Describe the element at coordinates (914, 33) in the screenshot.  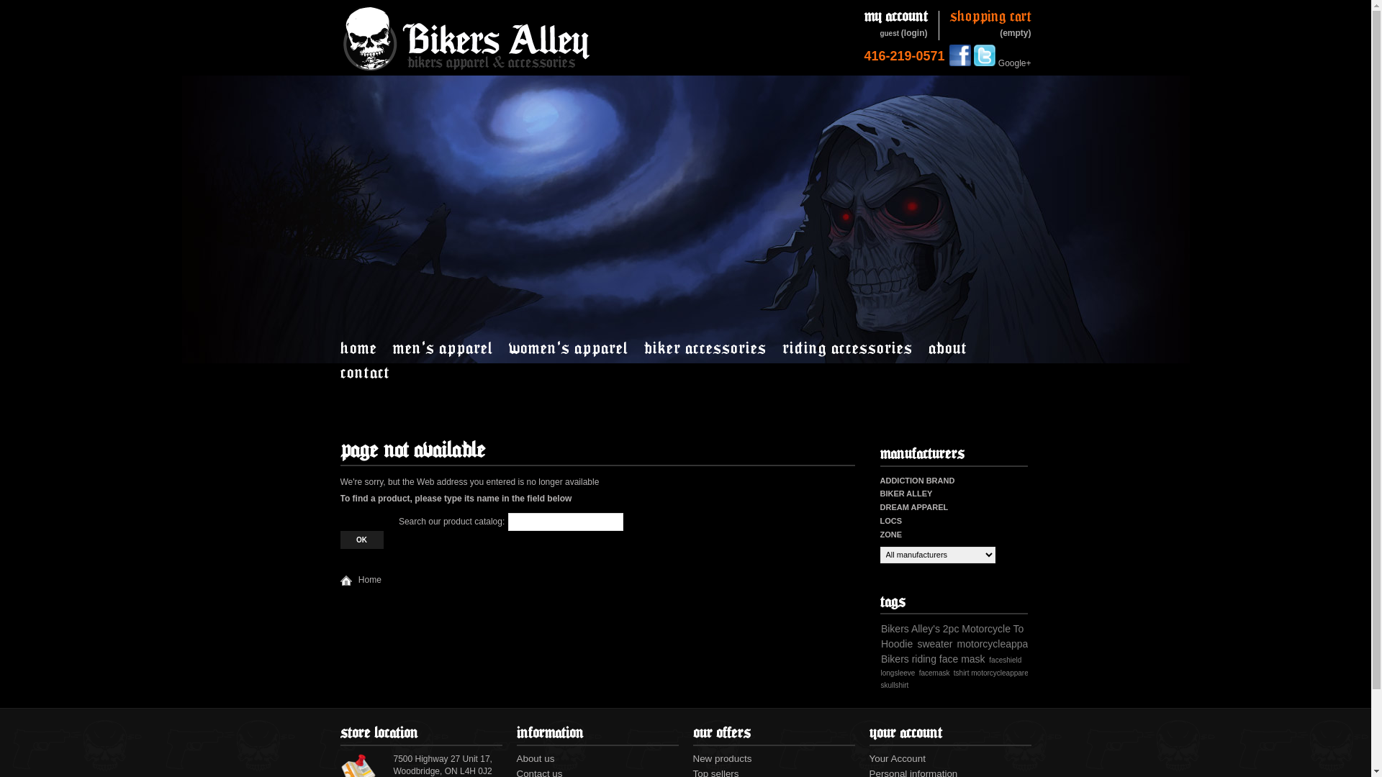
I see `(login)` at that location.